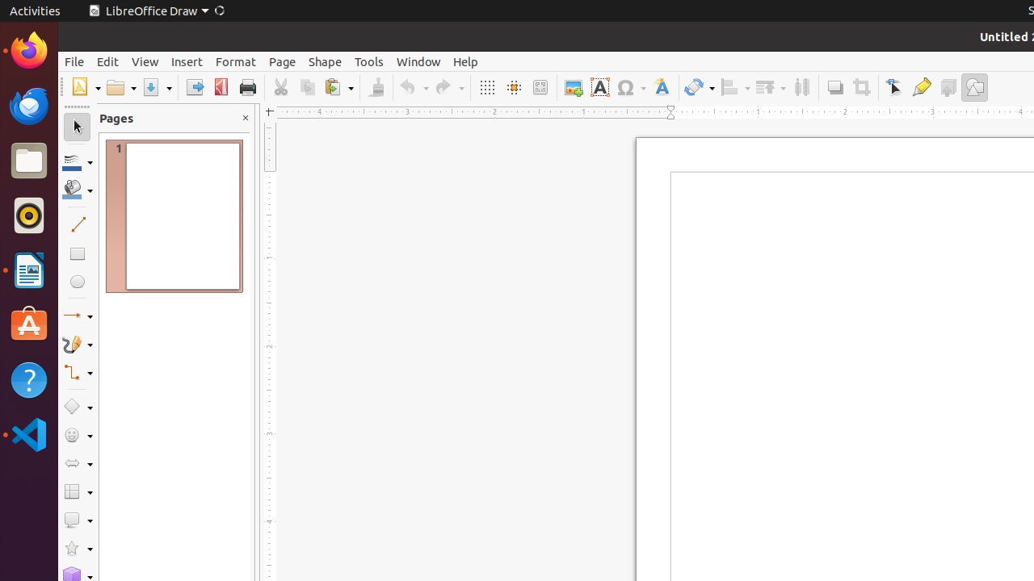 The image size is (1034, 581). What do you see at coordinates (247, 87) in the screenshot?
I see `Print` at bounding box center [247, 87].